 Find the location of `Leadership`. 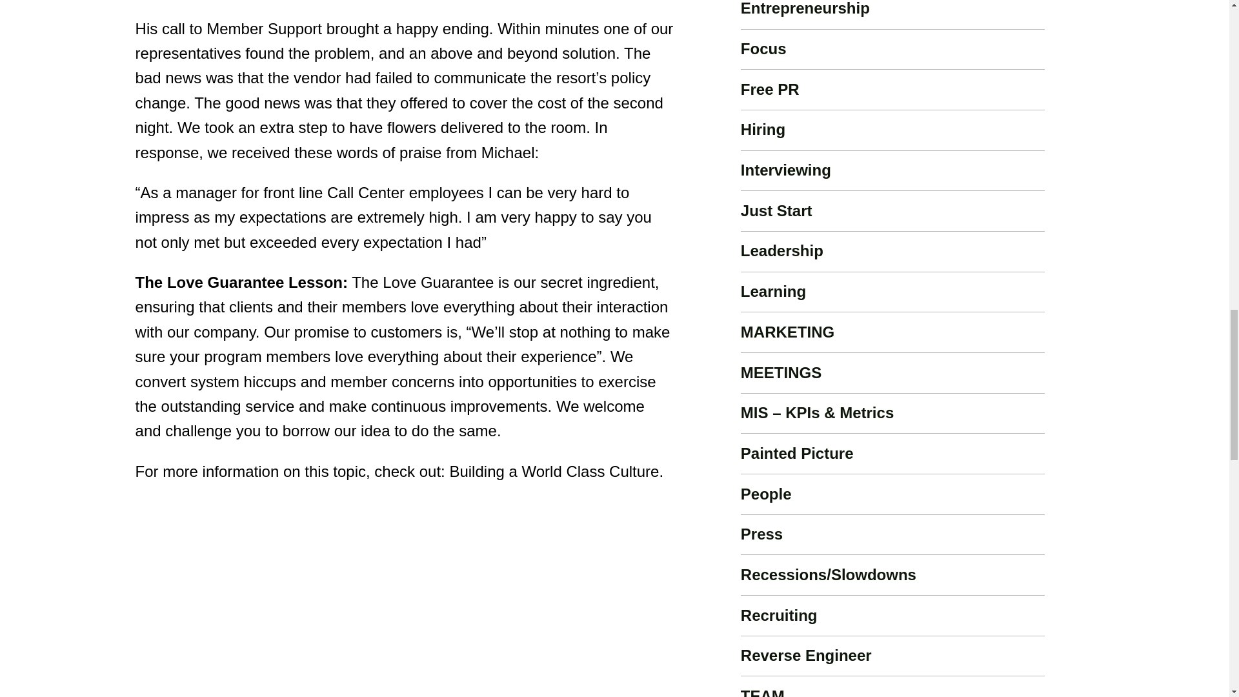

Leadership is located at coordinates (782, 250).